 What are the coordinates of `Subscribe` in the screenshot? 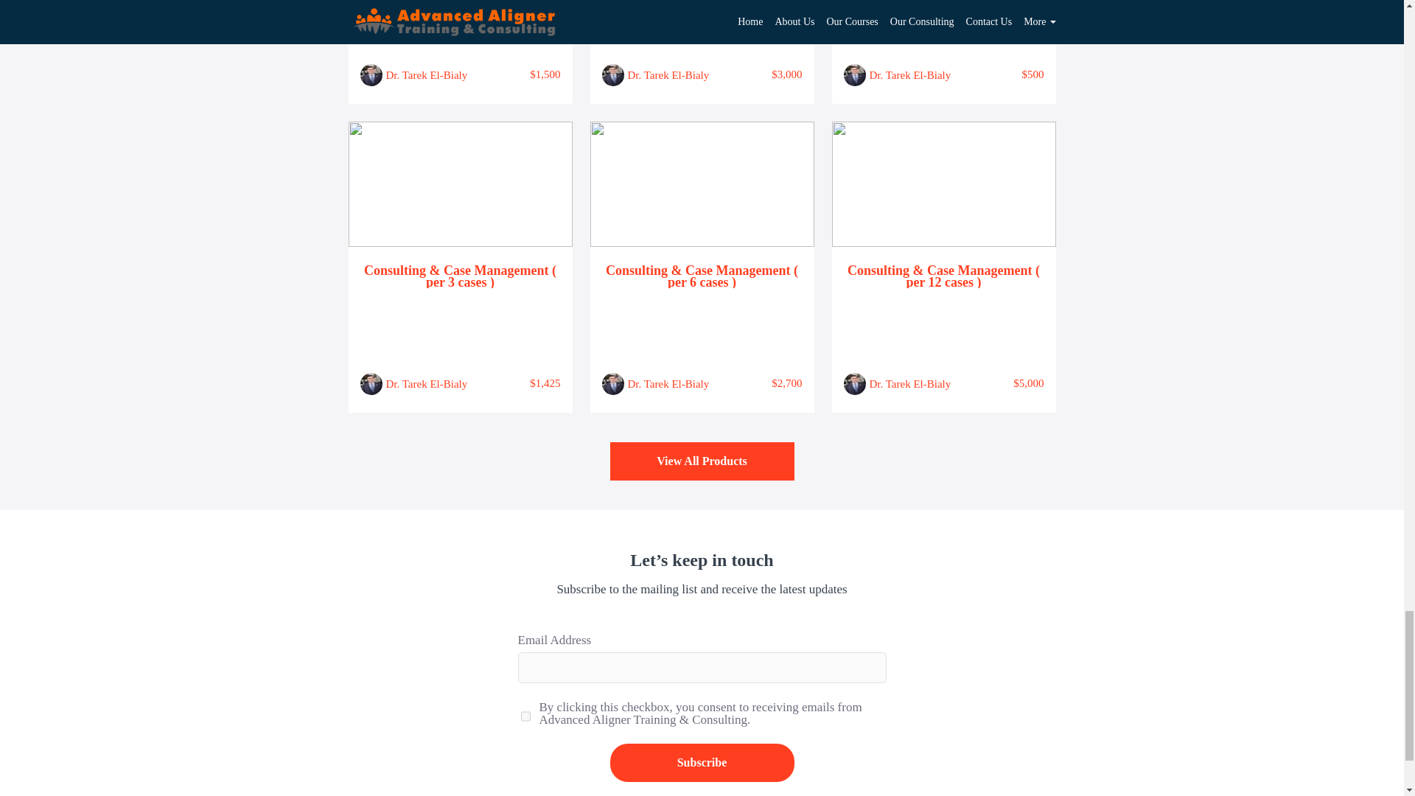 It's located at (702, 762).